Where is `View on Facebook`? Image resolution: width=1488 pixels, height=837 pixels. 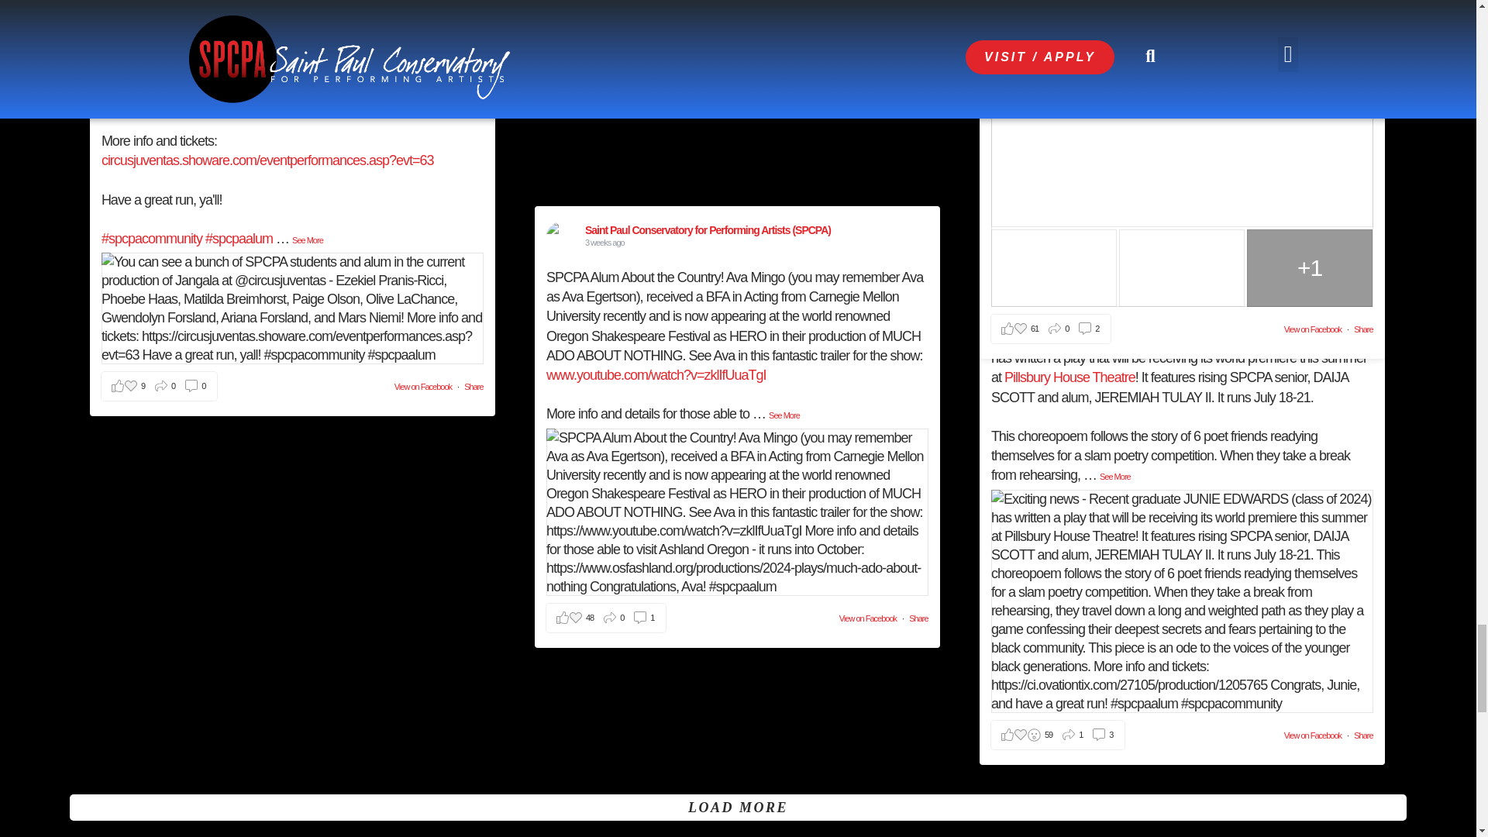
View on Facebook is located at coordinates (868, 618).